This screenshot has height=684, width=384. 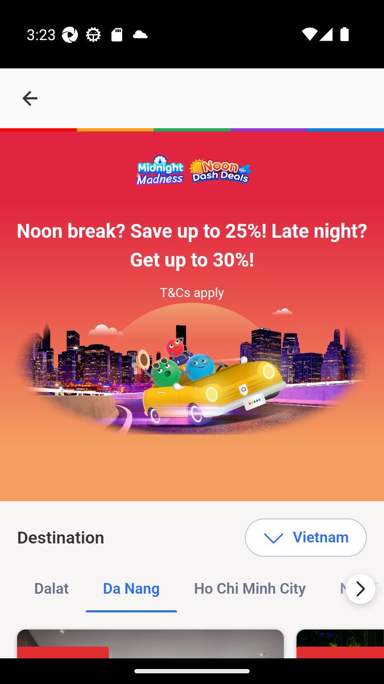 What do you see at coordinates (30, 98) in the screenshot?
I see `navigation_button` at bounding box center [30, 98].